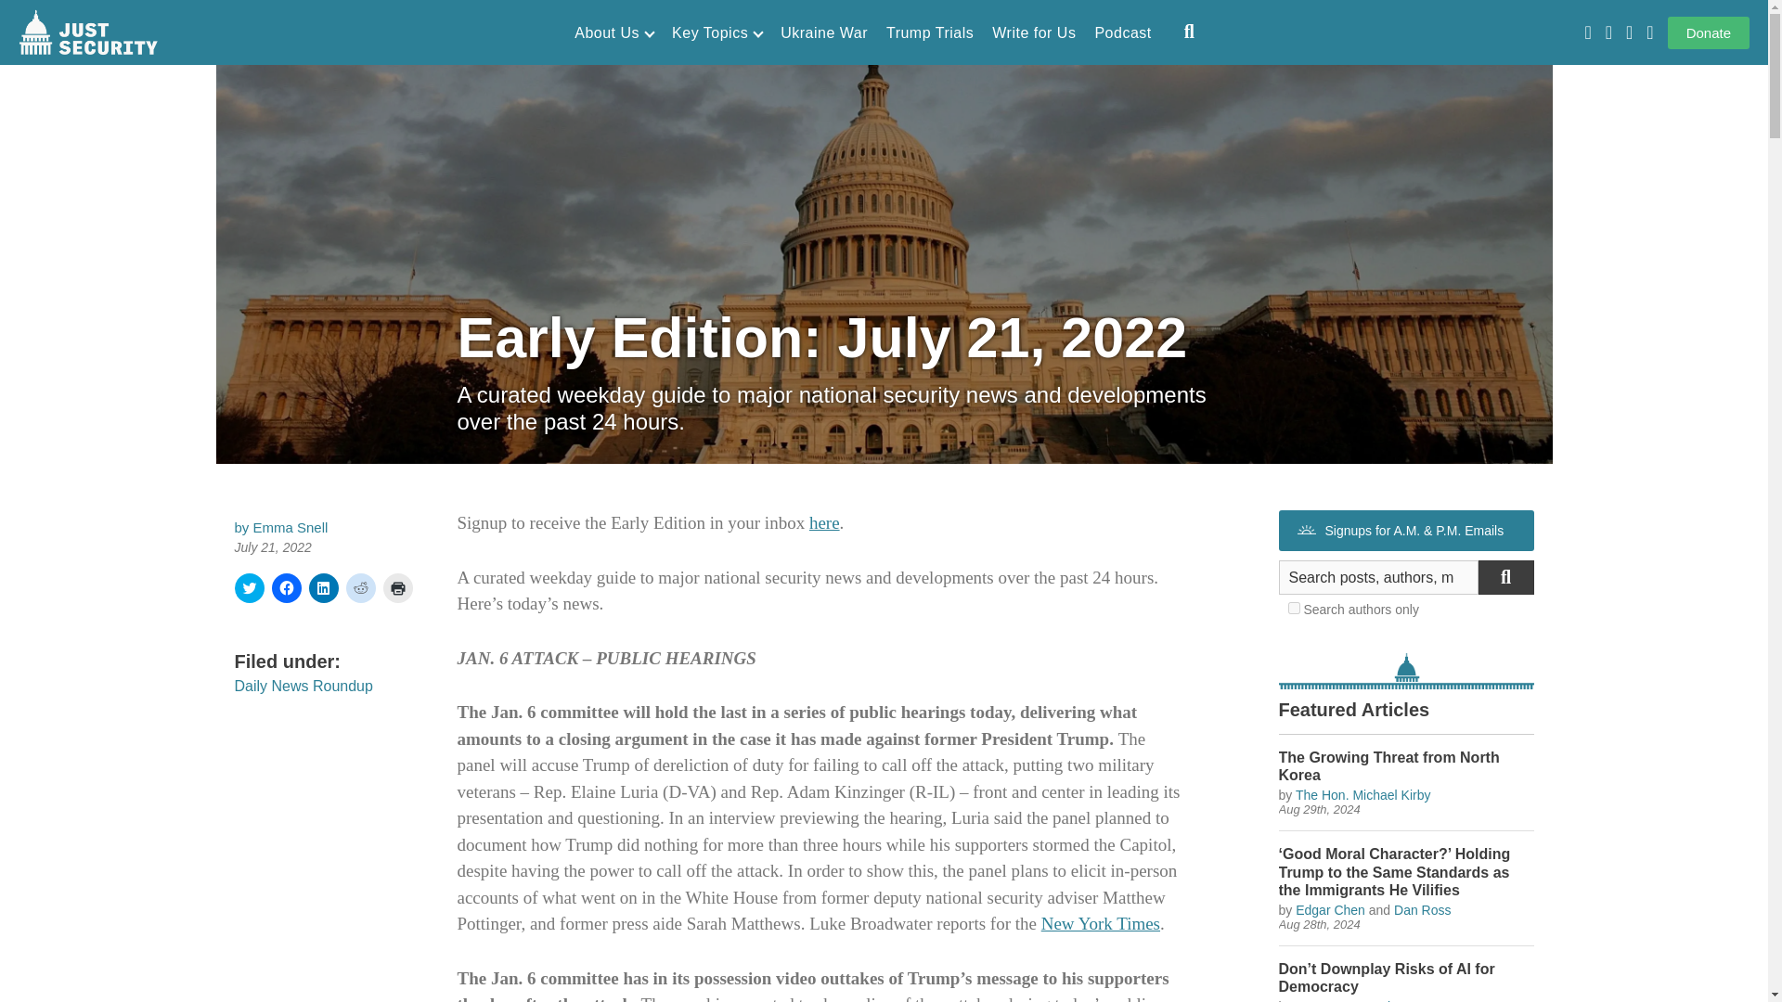 This screenshot has width=1782, height=1002. What do you see at coordinates (360, 588) in the screenshot?
I see `Click to share on Reddit` at bounding box center [360, 588].